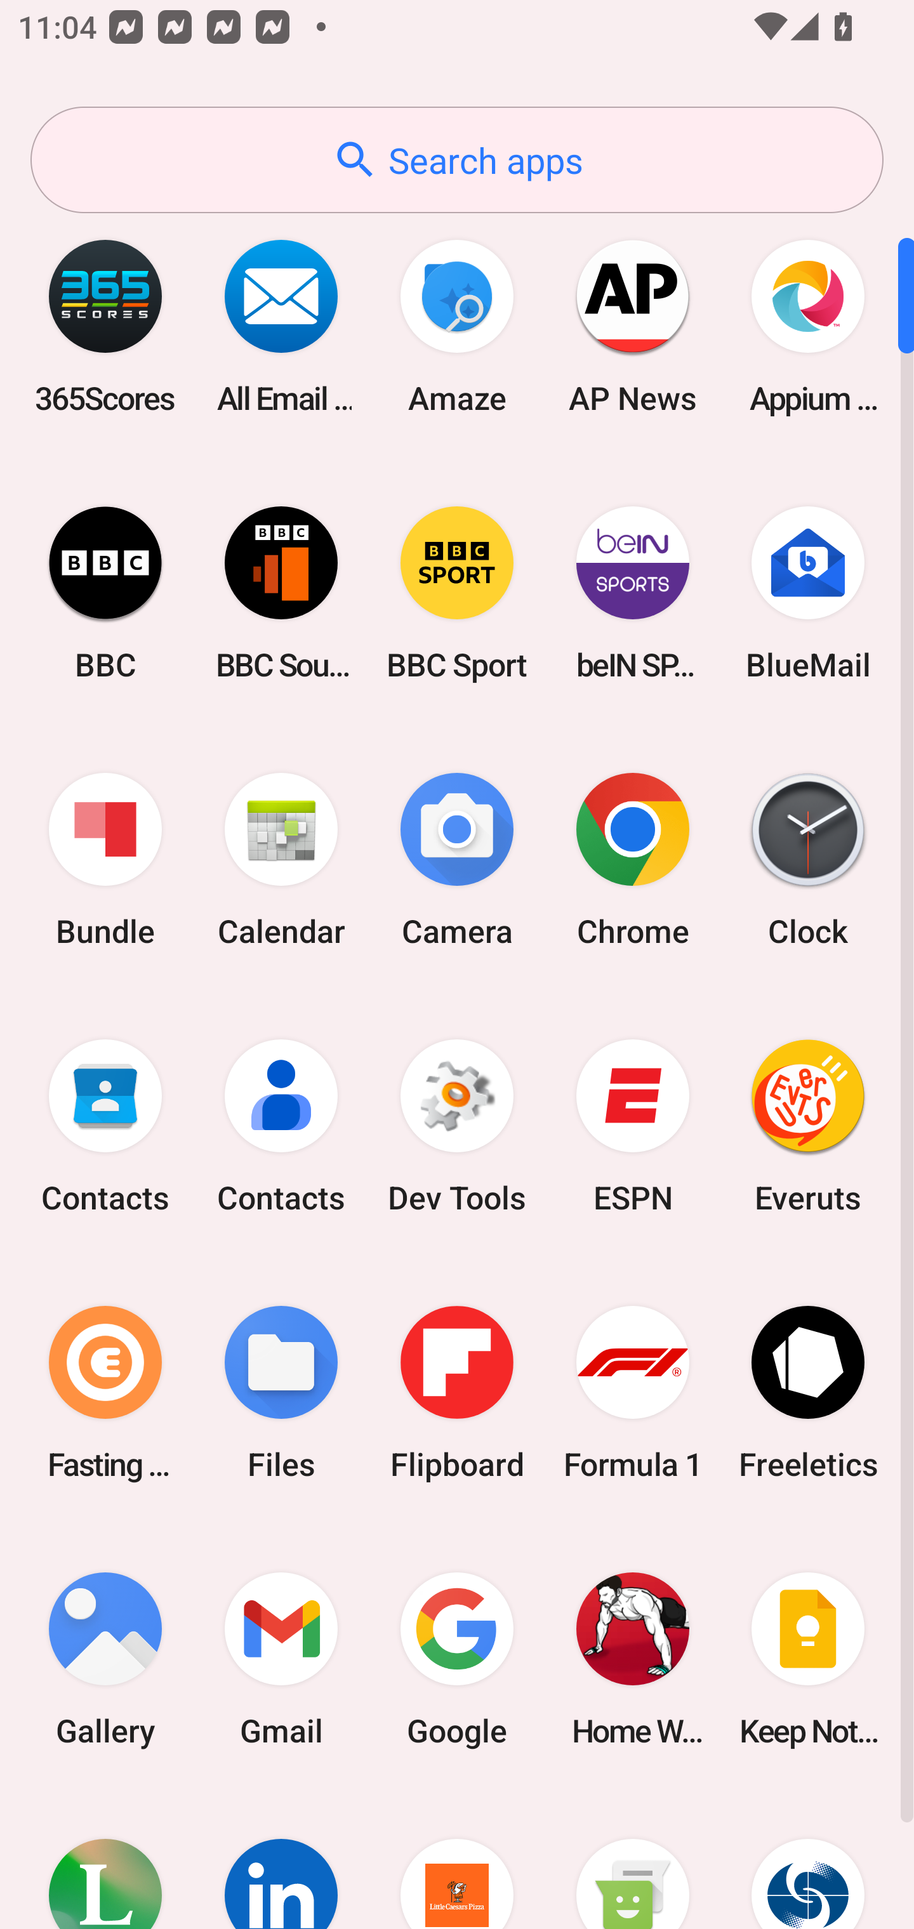 The image size is (914, 1929). I want to click on All Email Connect, so click(281, 326).